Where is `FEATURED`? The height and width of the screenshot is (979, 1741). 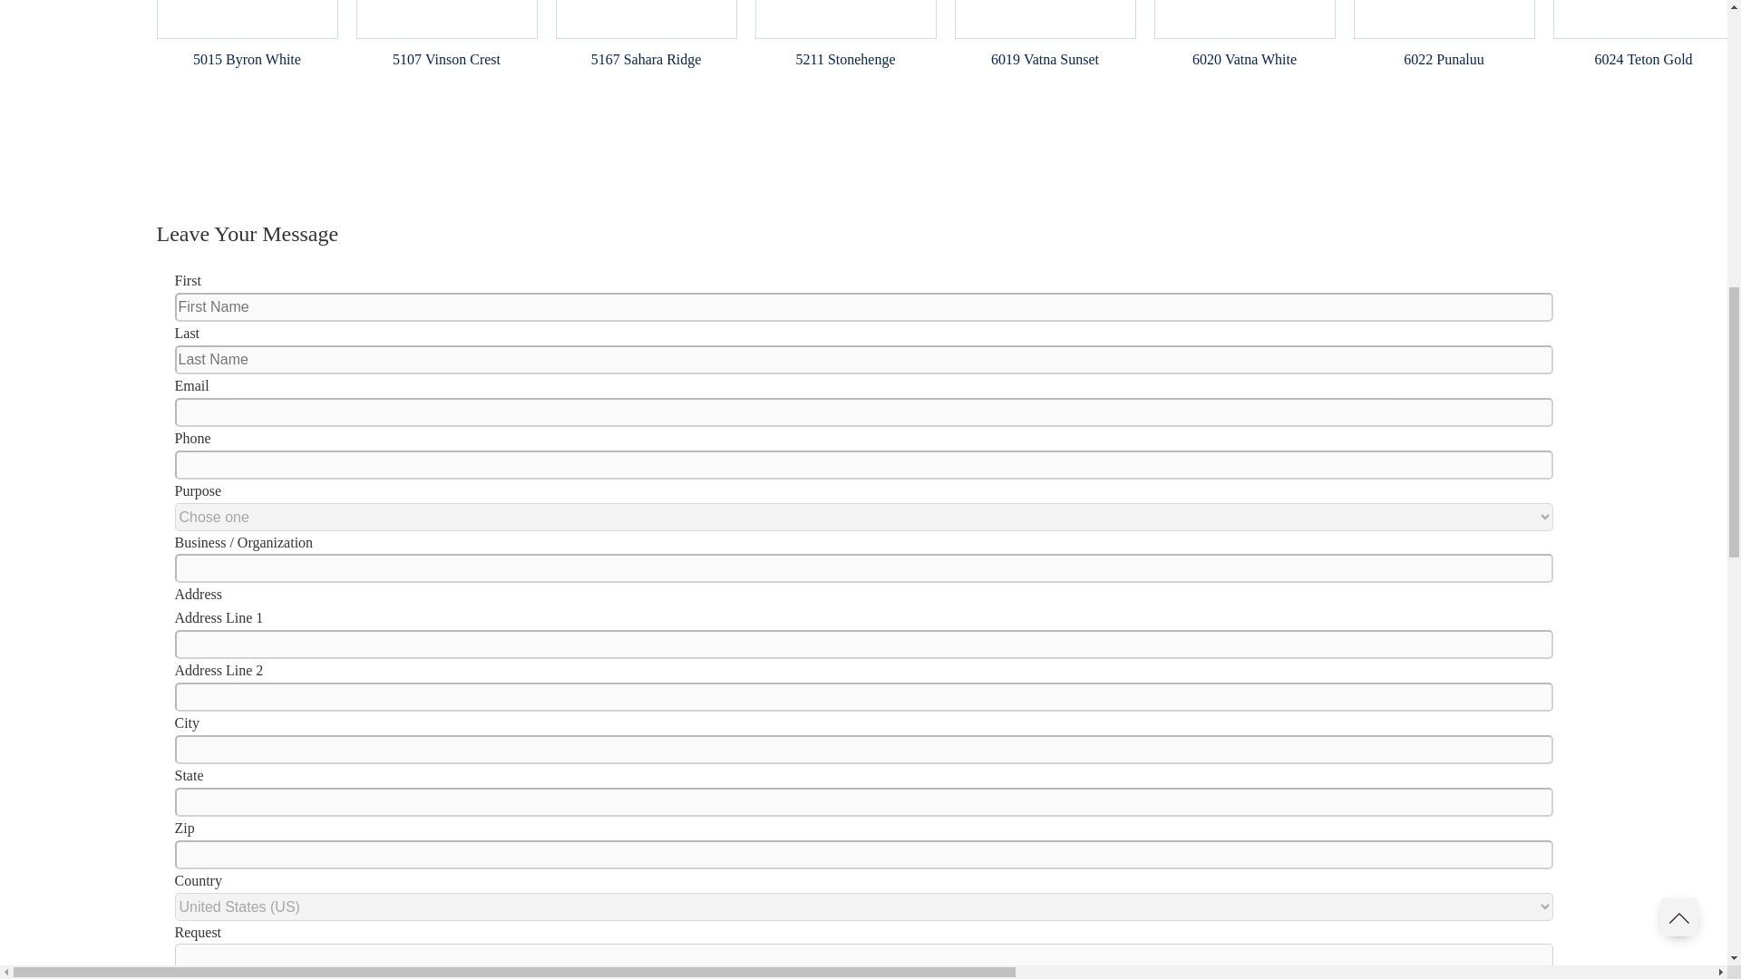
FEATURED is located at coordinates (445, 20).